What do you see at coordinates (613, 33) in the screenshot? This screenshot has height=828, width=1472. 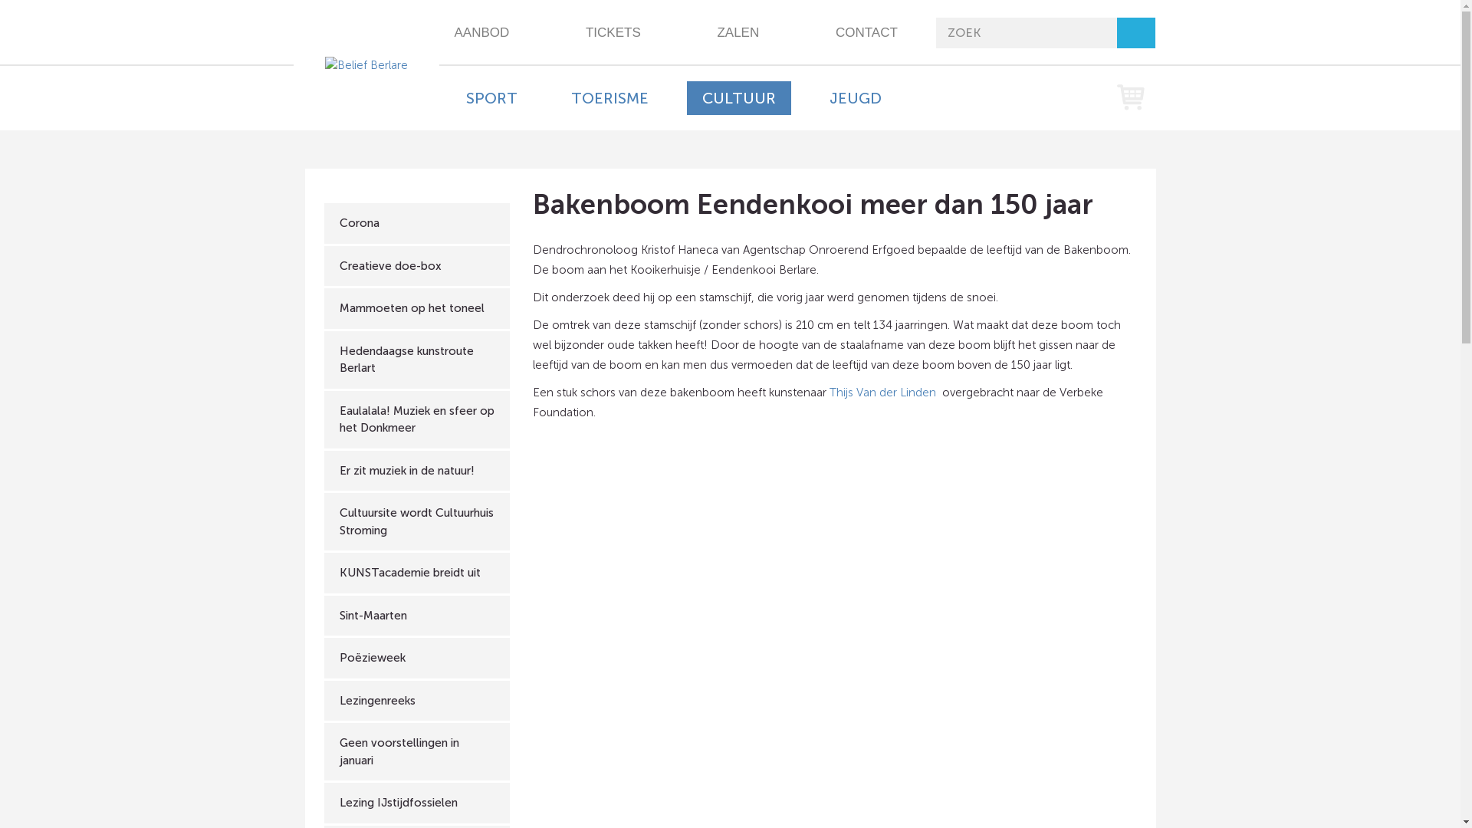 I see `TICKETS` at bounding box center [613, 33].